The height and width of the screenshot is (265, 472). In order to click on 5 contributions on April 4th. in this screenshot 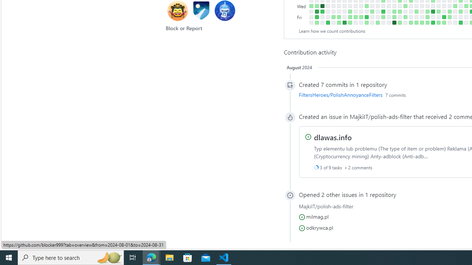, I will do `click(383, 11)`.